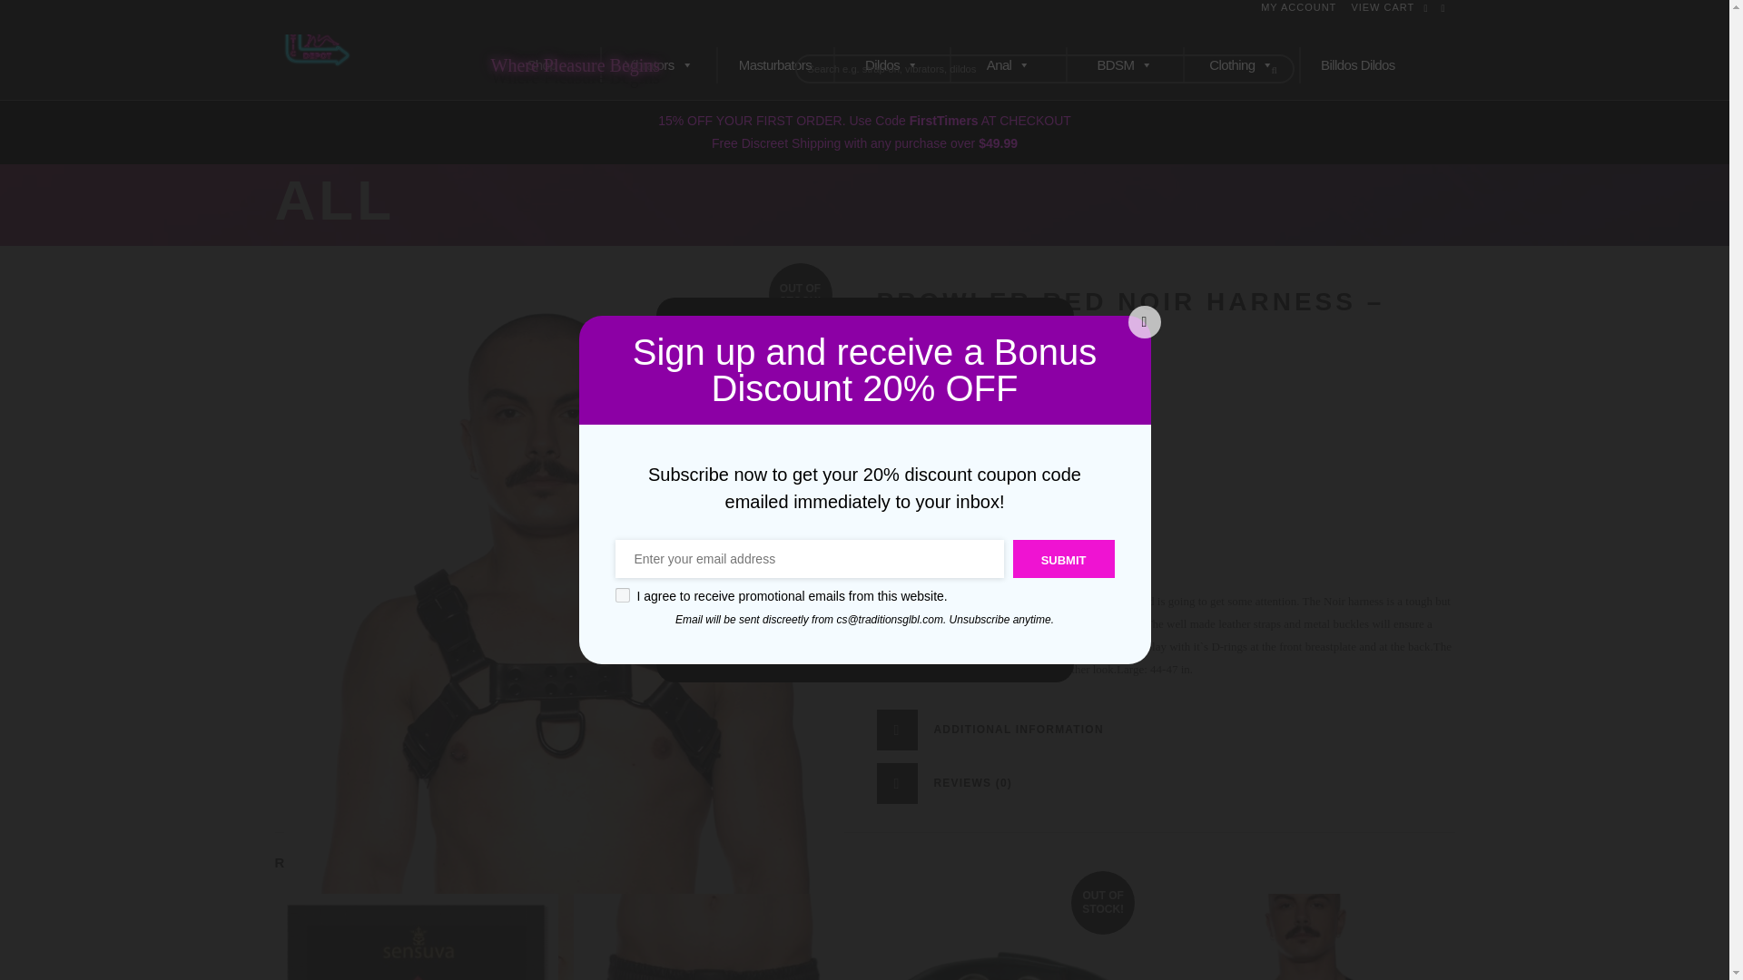 This screenshot has width=1743, height=980. What do you see at coordinates (541, 64) in the screenshot?
I see `Shop` at bounding box center [541, 64].